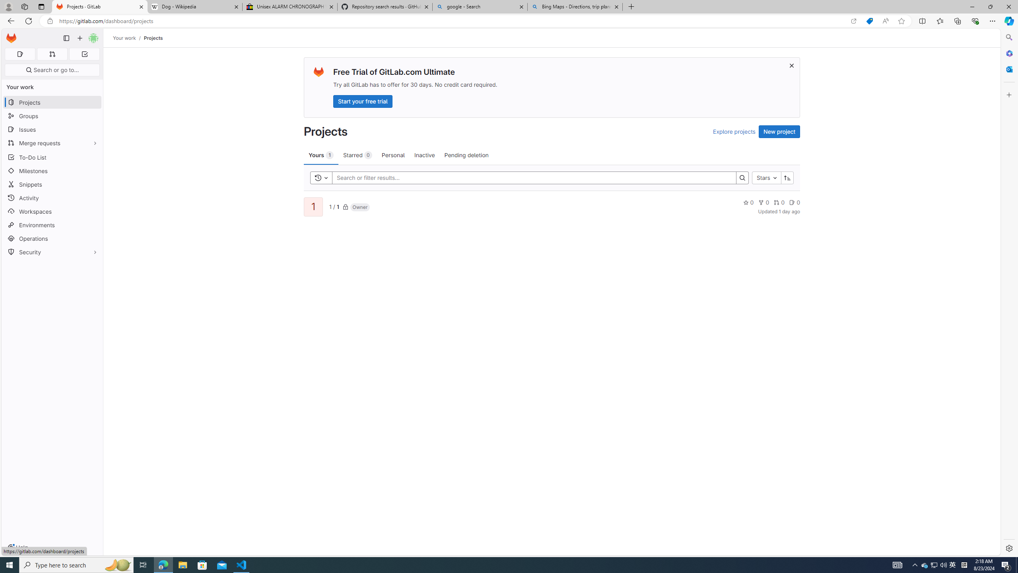 The image size is (1018, 573). What do you see at coordinates (1009, 293) in the screenshot?
I see `Side bar` at bounding box center [1009, 293].